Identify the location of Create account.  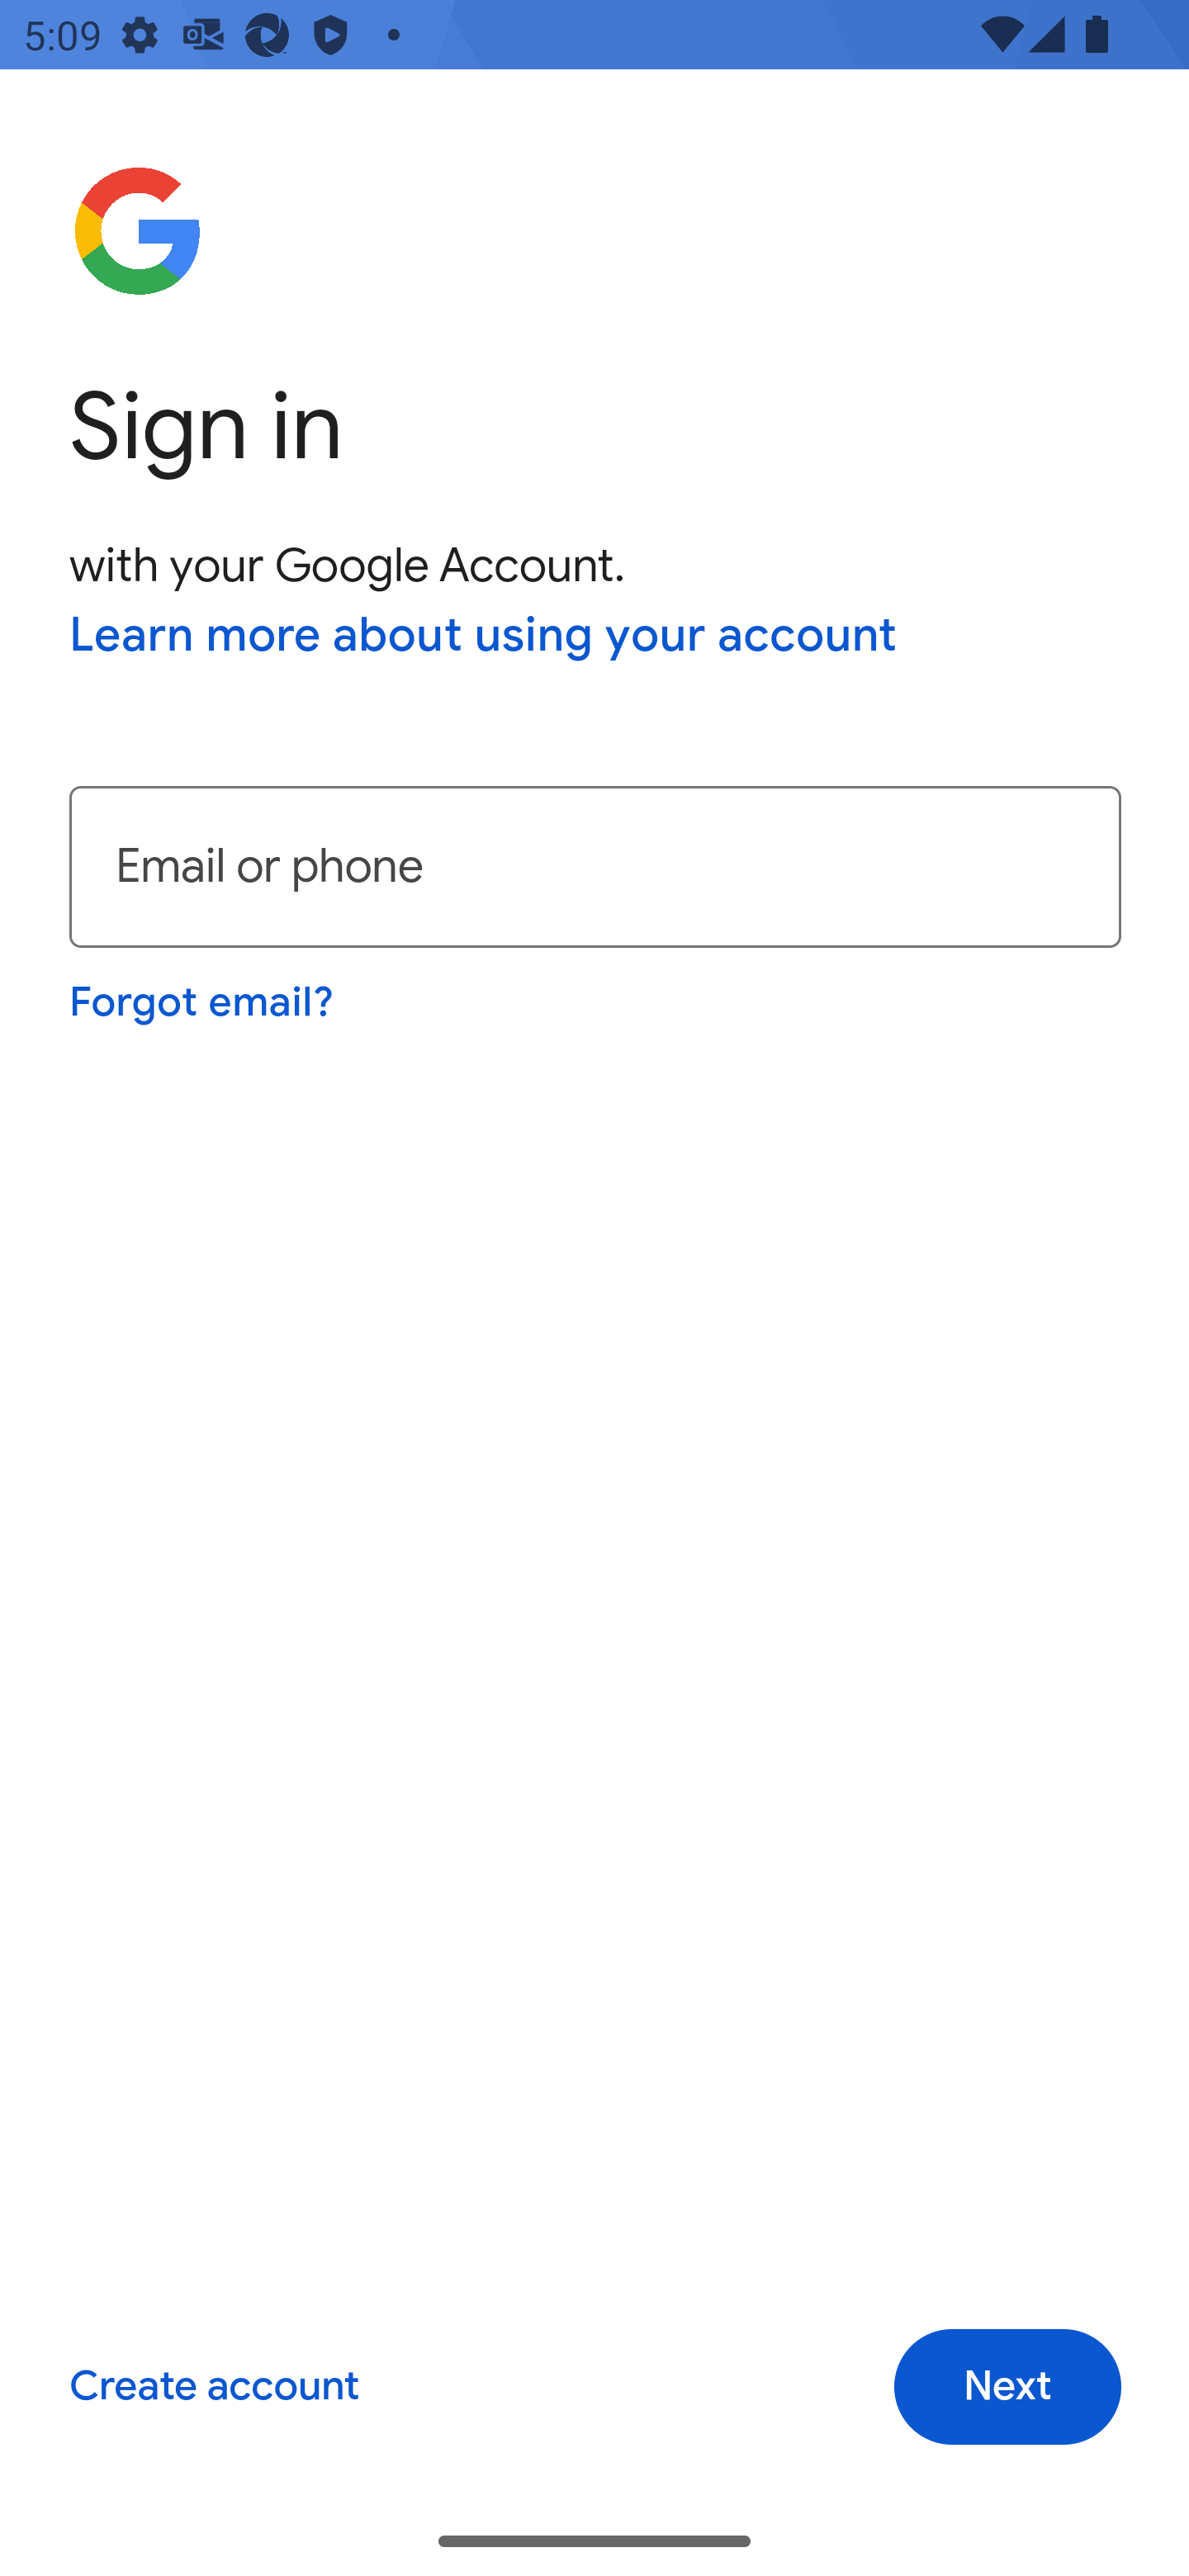
(213, 2388).